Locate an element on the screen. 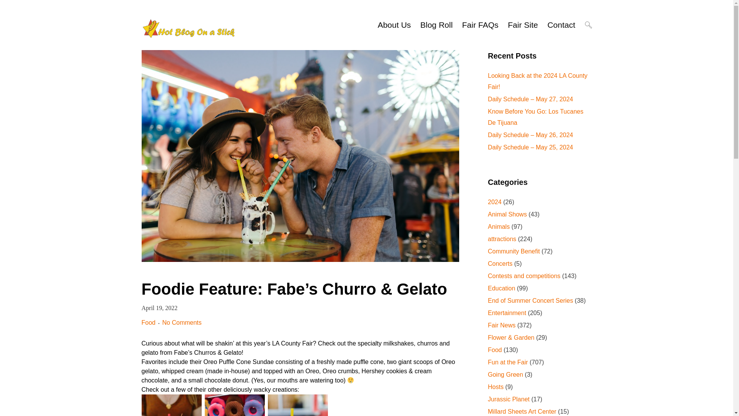  Food is located at coordinates (149, 323).